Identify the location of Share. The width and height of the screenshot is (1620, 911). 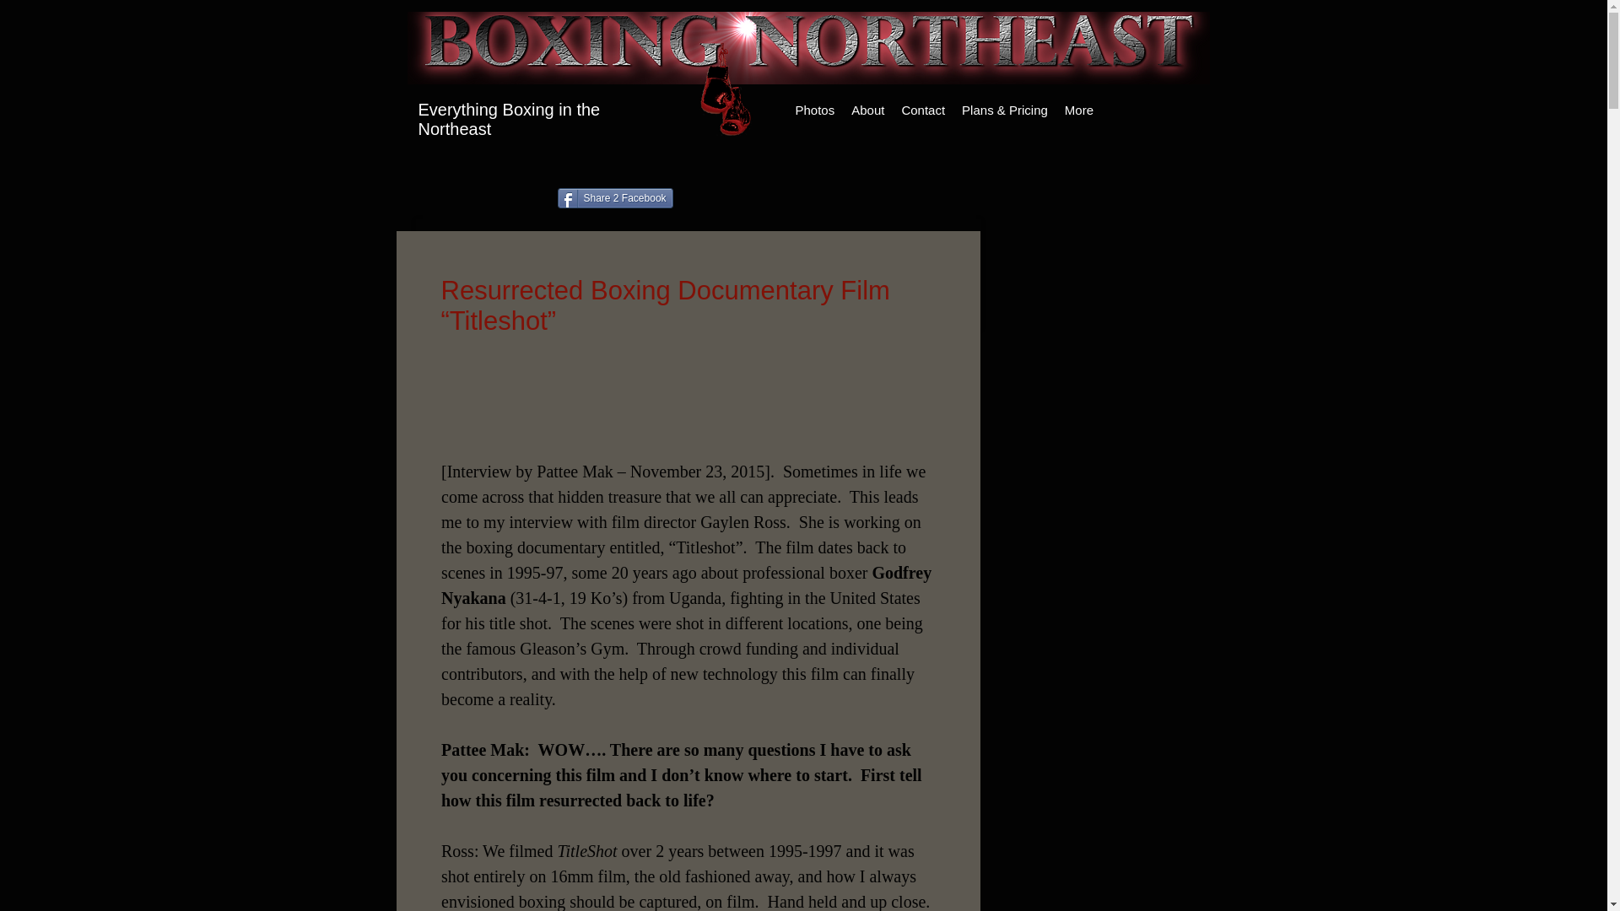
(950, 241).